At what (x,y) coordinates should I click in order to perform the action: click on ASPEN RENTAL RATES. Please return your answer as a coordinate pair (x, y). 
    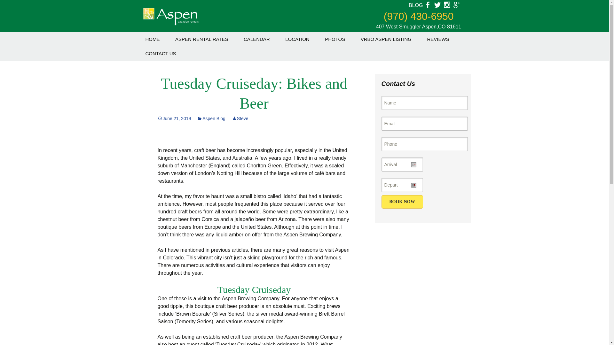
    Looking at the image, I should click on (201, 39).